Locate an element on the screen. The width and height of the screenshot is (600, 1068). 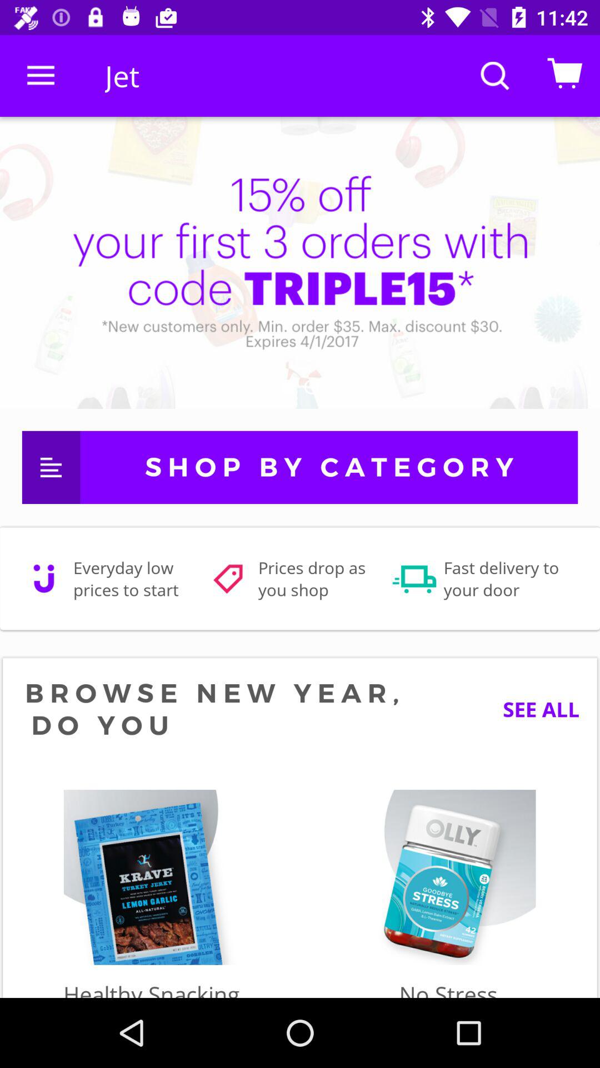
tap item next to jet icon is located at coordinates (41, 76).